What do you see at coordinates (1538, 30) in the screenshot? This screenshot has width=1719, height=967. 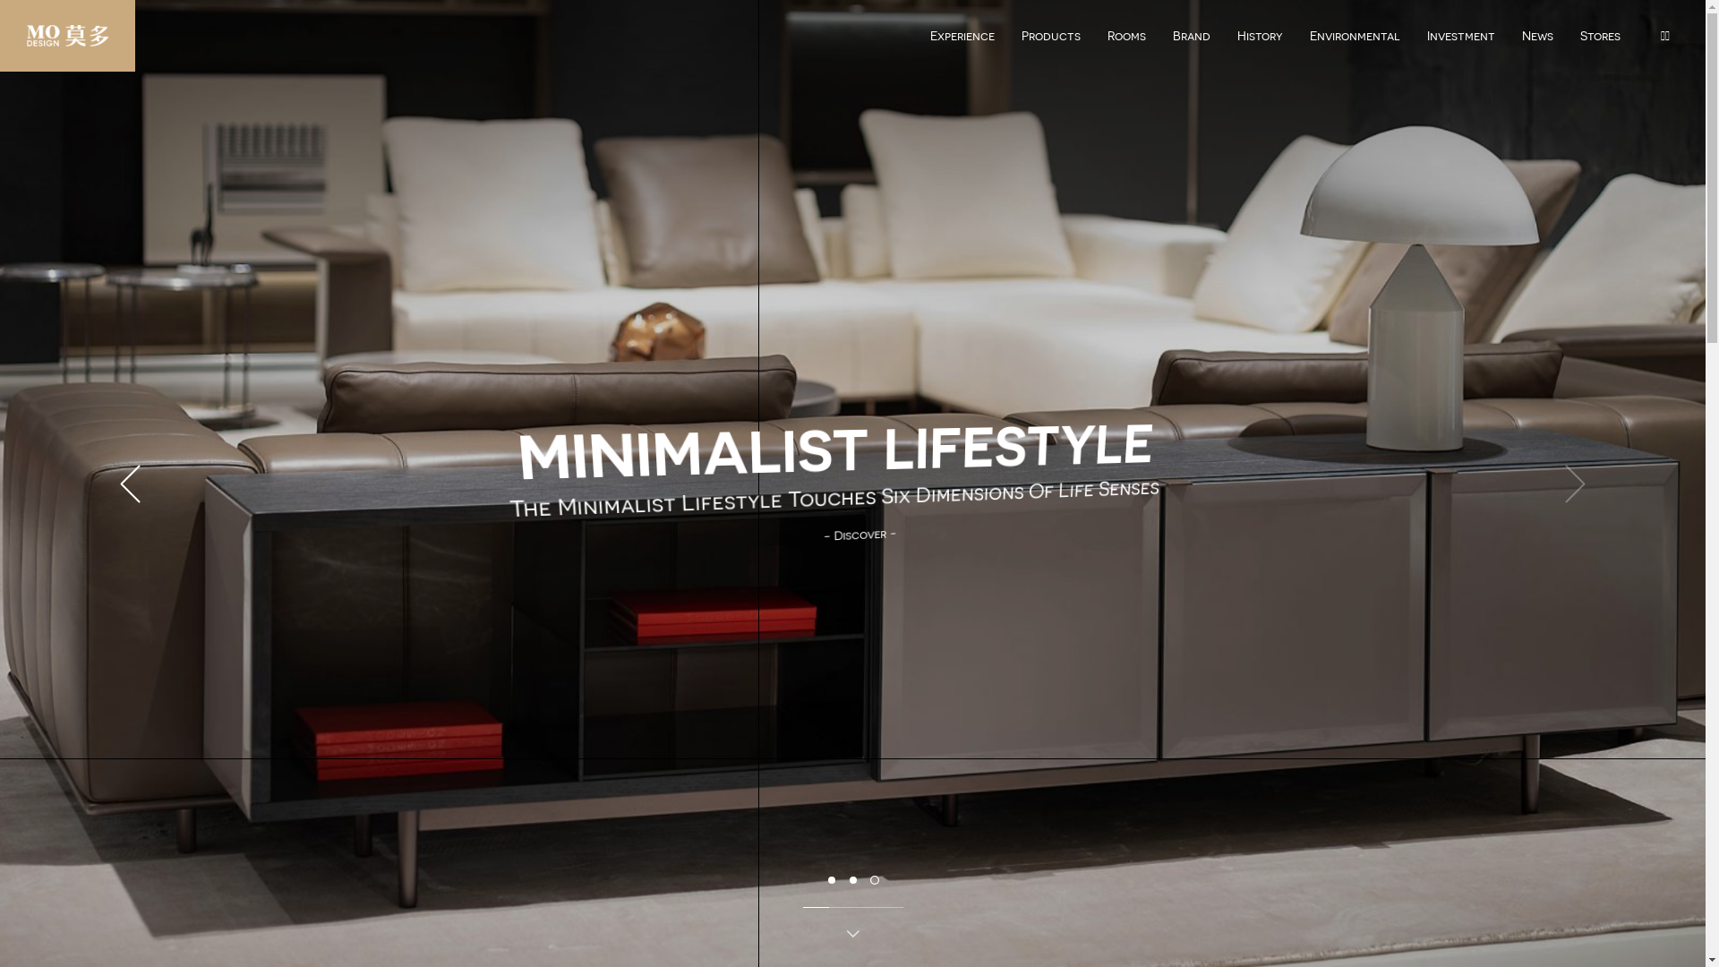 I see `News` at bounding box center [1538, 30].